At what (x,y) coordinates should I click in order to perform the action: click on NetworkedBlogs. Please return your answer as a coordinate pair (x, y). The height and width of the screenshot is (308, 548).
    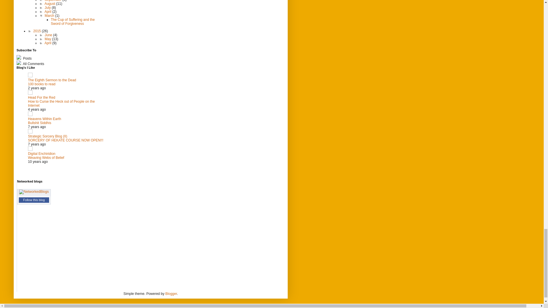
    Looking at the image, I should click on (34, 192).